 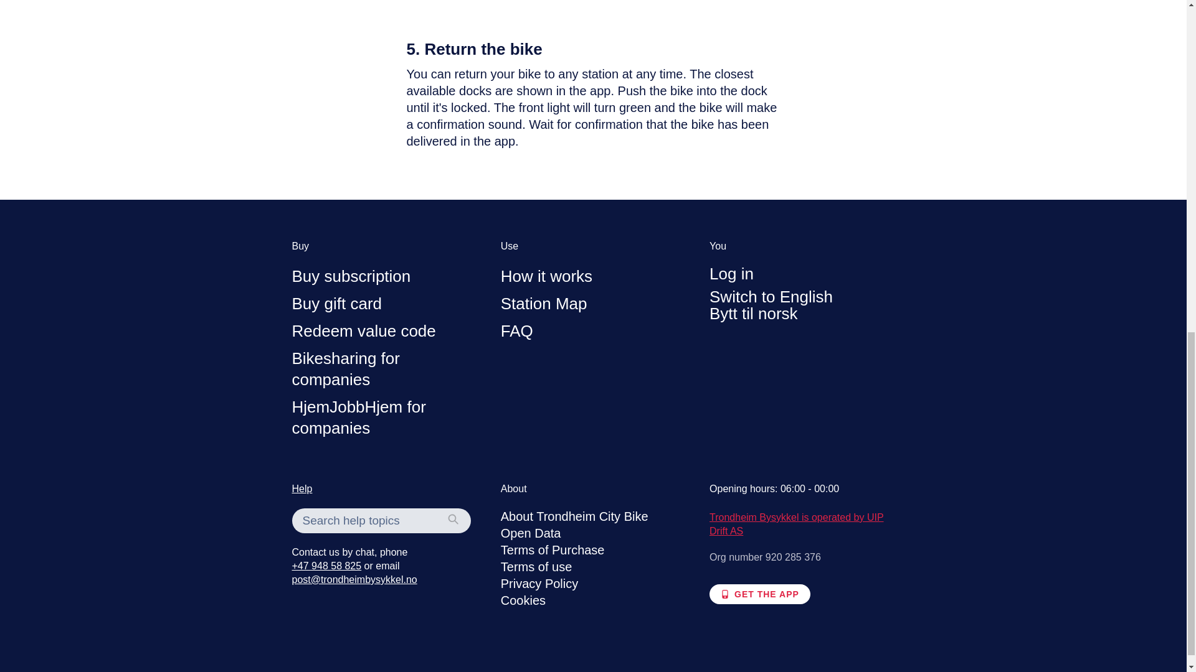 What do you see at coordinates (731, 274) in the screenshot?
I see `Log in` at bounding box center [731, 274].